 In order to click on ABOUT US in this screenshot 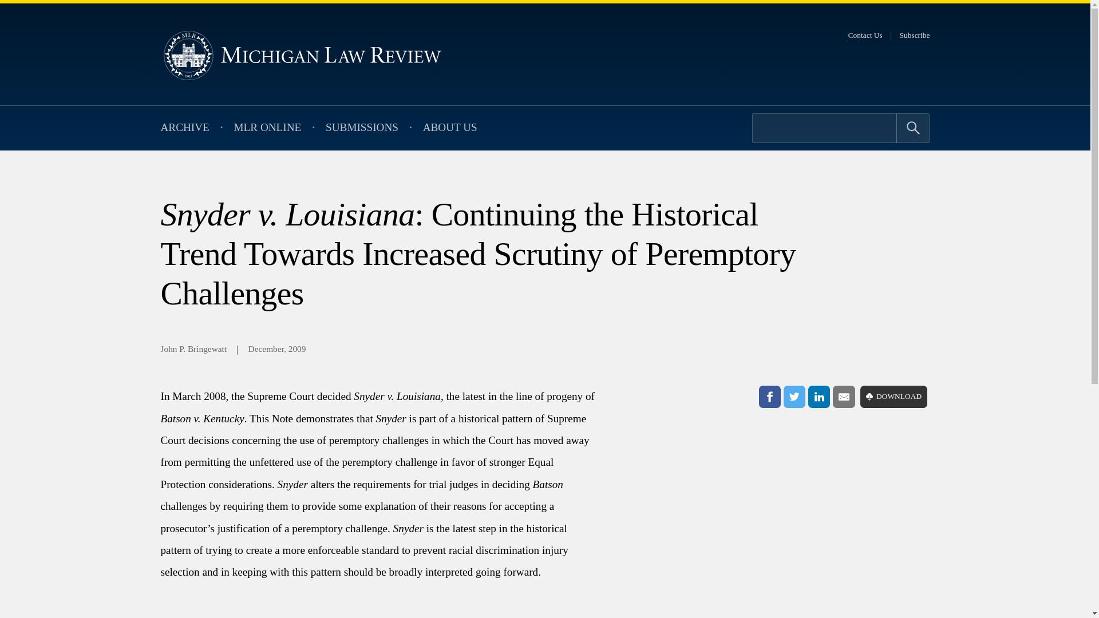, I will do `click(450, 128)`.